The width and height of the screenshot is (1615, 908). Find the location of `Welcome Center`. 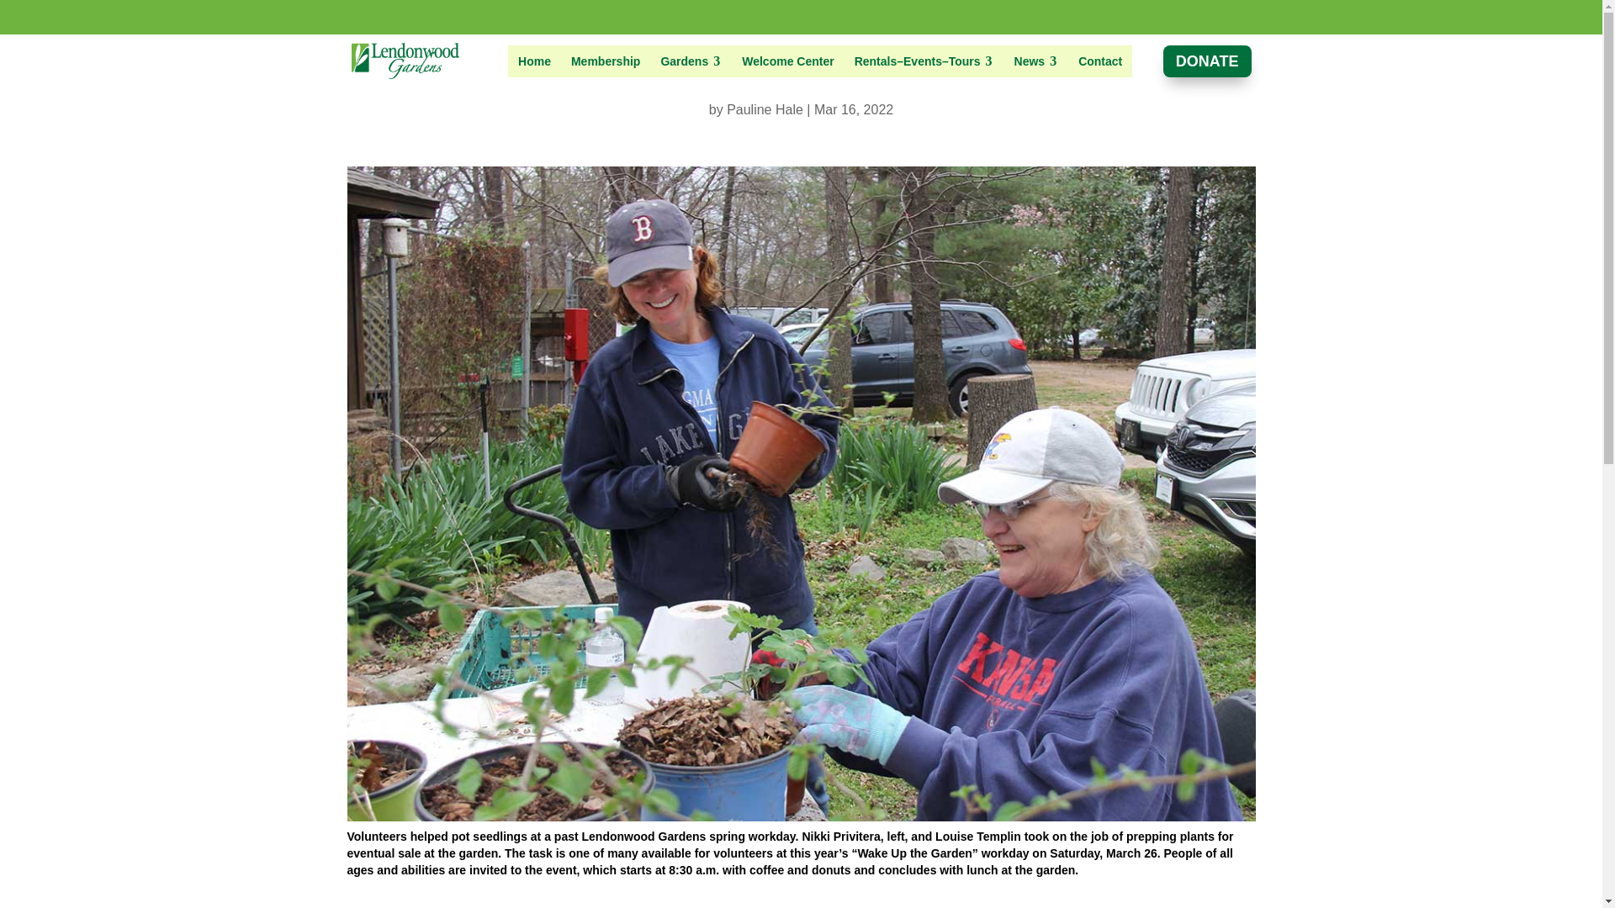

Welcome Center is located at coordinates (787, 61).